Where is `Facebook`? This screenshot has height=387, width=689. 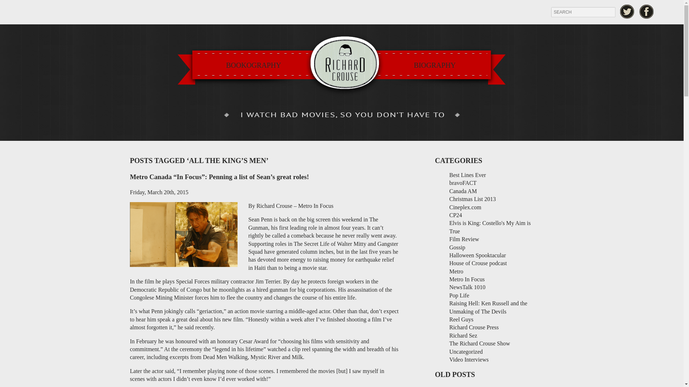 Facebook is located at coordinates (647, 11).